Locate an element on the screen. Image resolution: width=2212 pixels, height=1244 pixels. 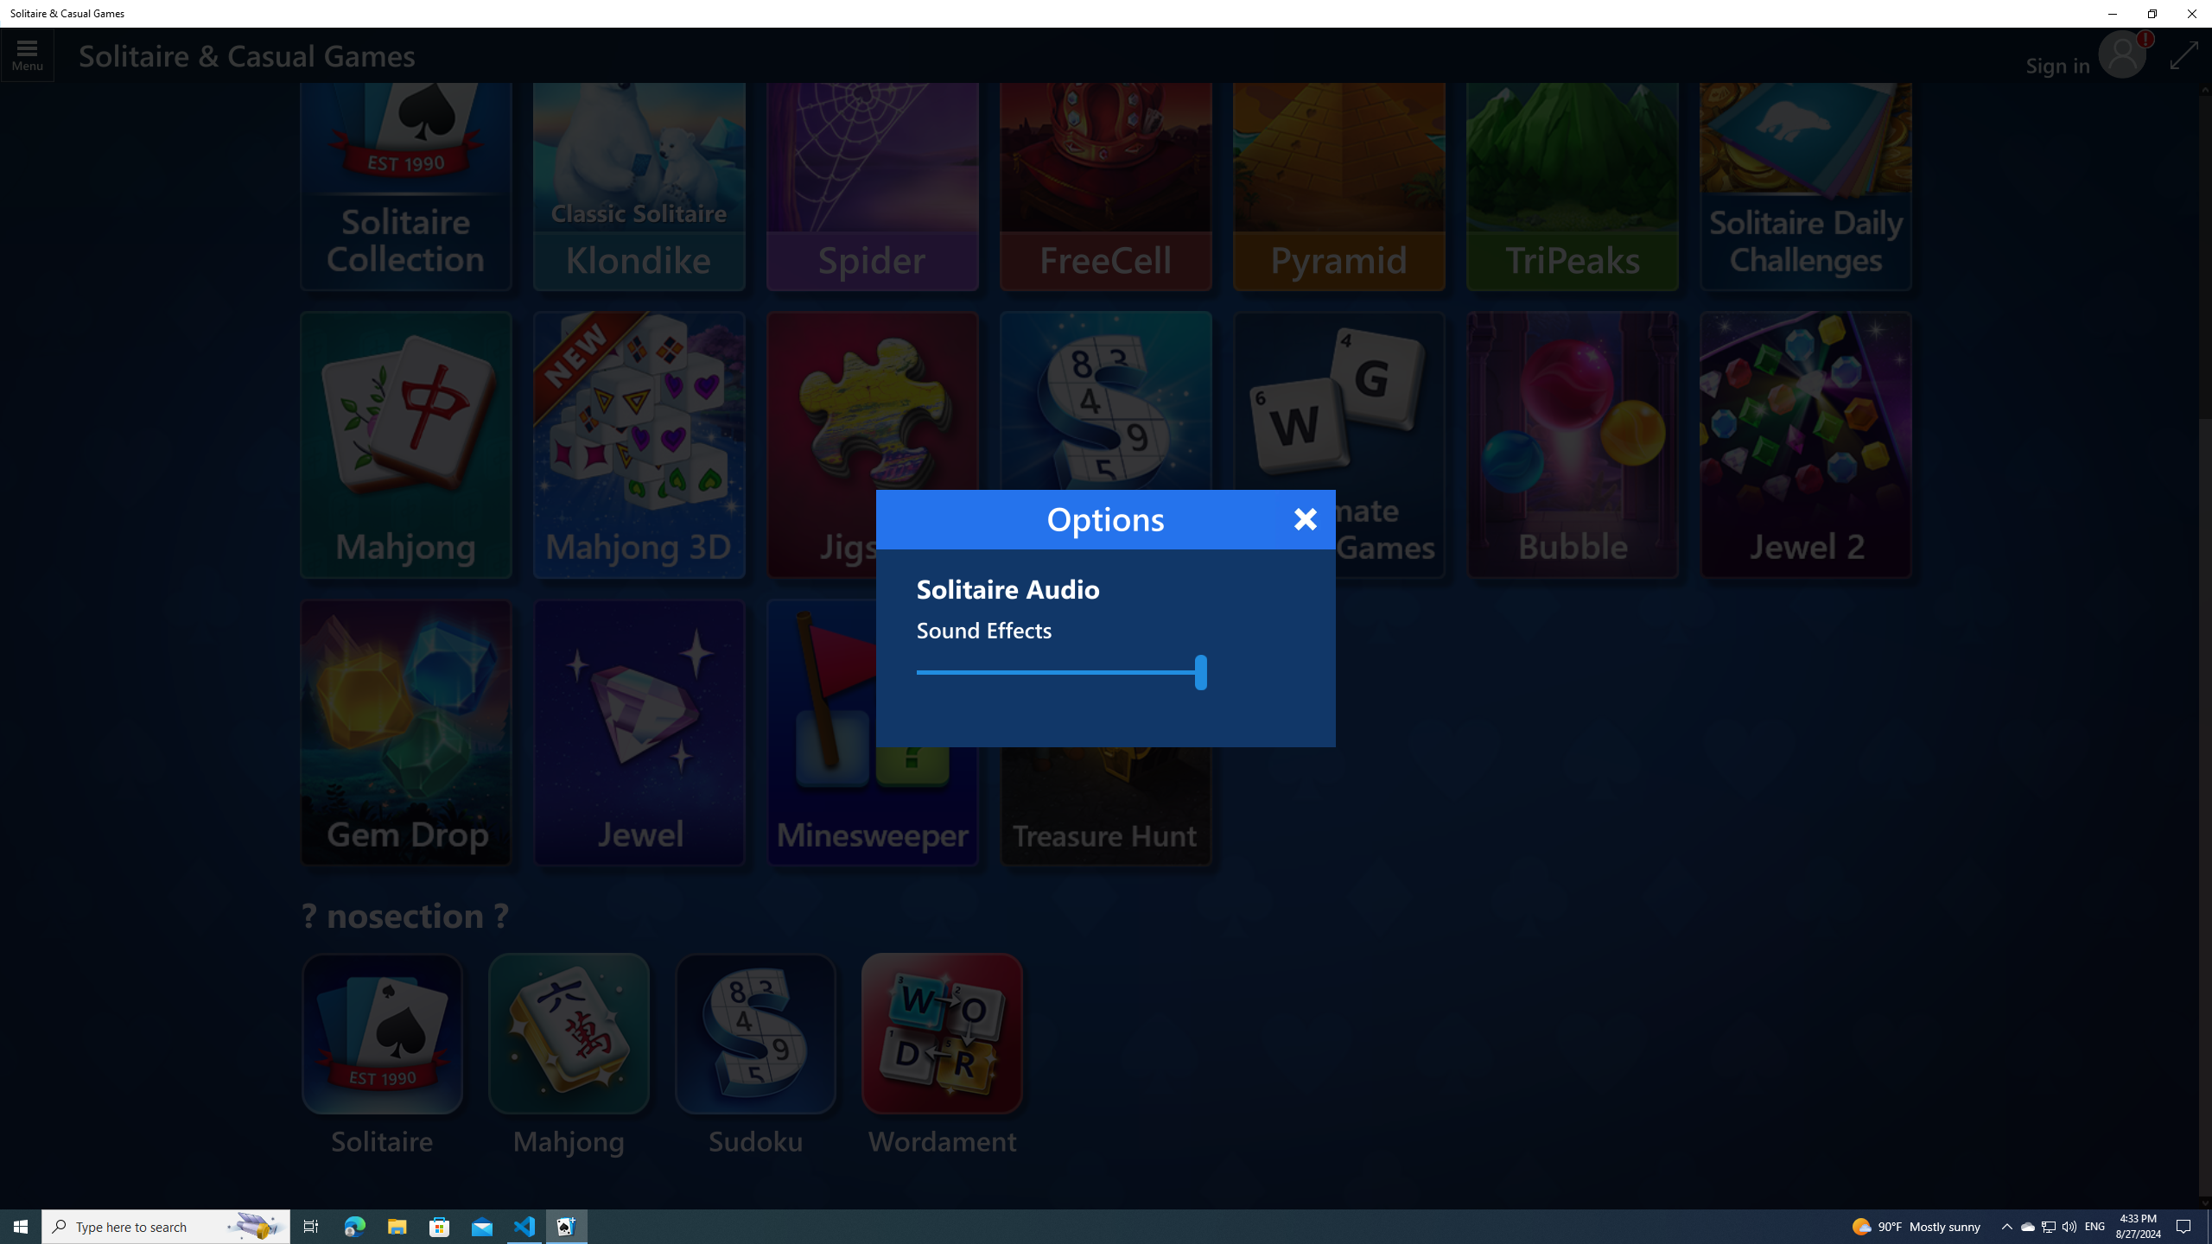
Solitaire is located at coordinates (384, 1057).